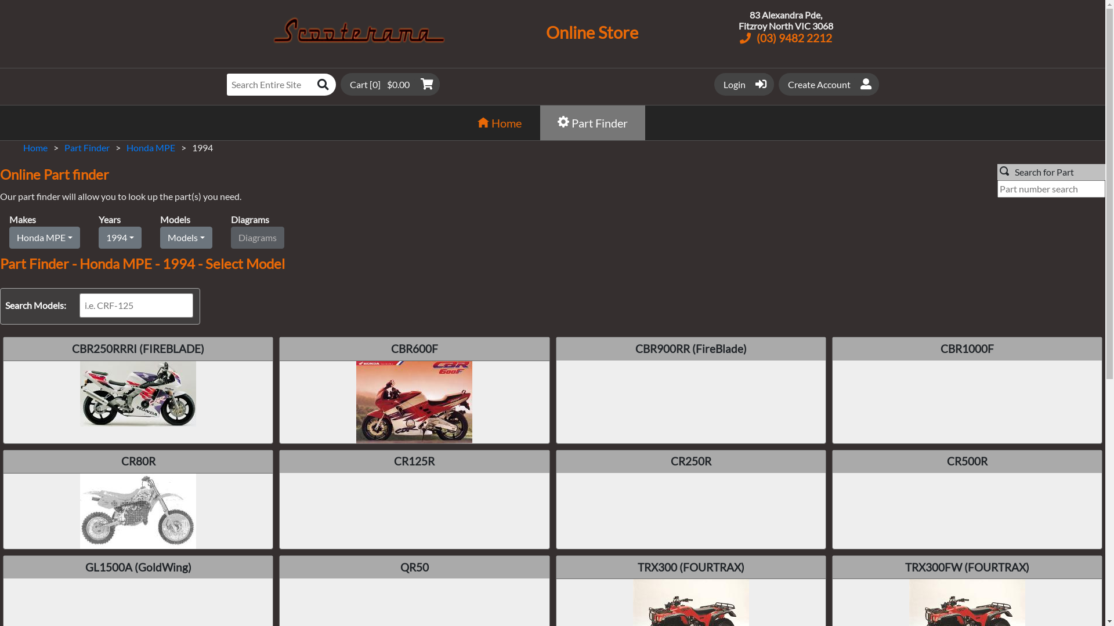  Describe the element at coordinates (45, 238) in the screenshot. I see `Honda MPE` at that location.